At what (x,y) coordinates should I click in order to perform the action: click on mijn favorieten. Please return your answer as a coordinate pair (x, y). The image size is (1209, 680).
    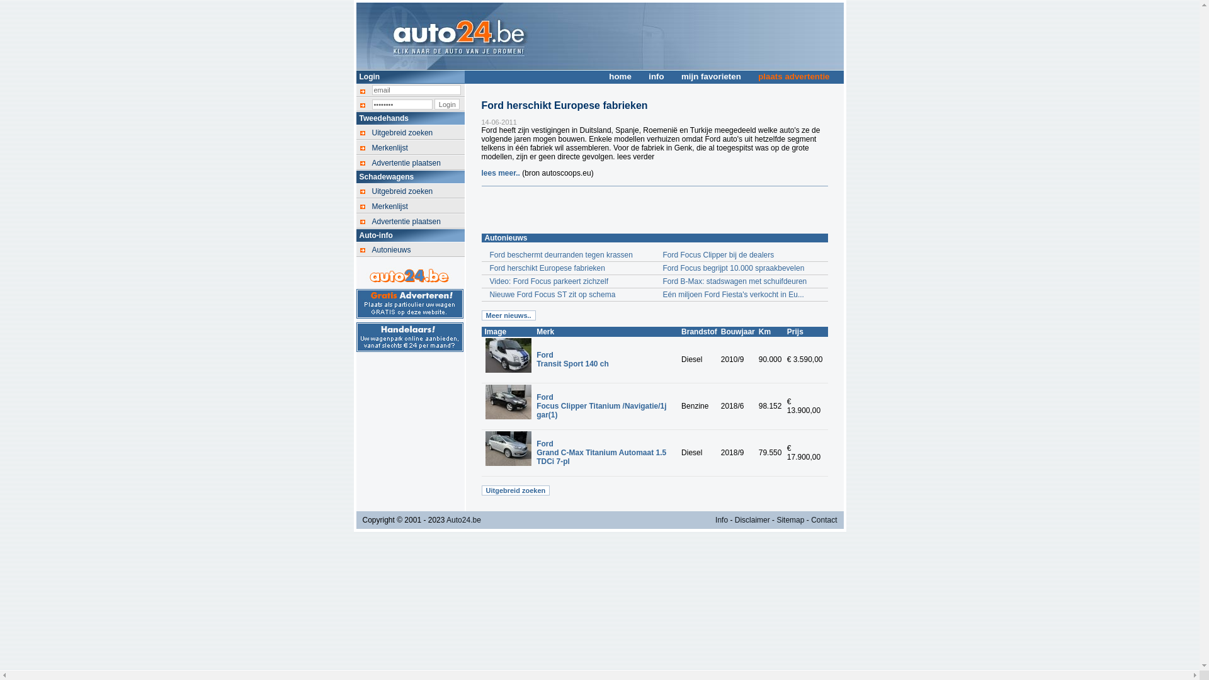
    Looking at the image, I should click on (712, 77).